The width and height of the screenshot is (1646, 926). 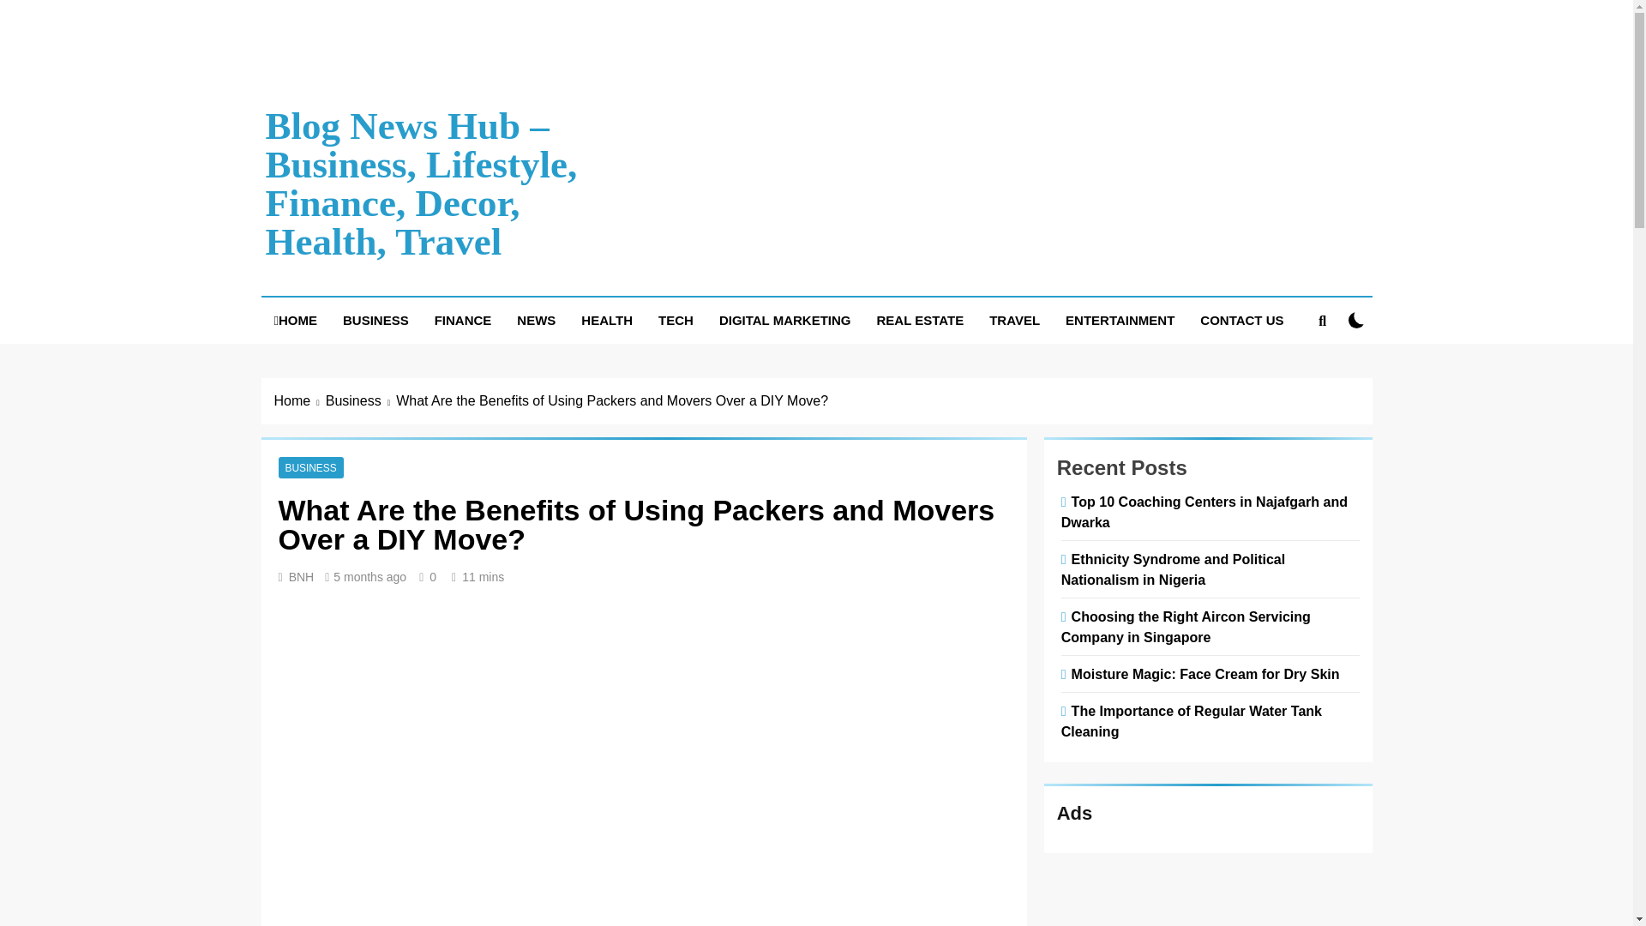 What do you see at coordinates (606, 320) in the screenshot?
I see `HEALTH` at bounding box center [606, 320].